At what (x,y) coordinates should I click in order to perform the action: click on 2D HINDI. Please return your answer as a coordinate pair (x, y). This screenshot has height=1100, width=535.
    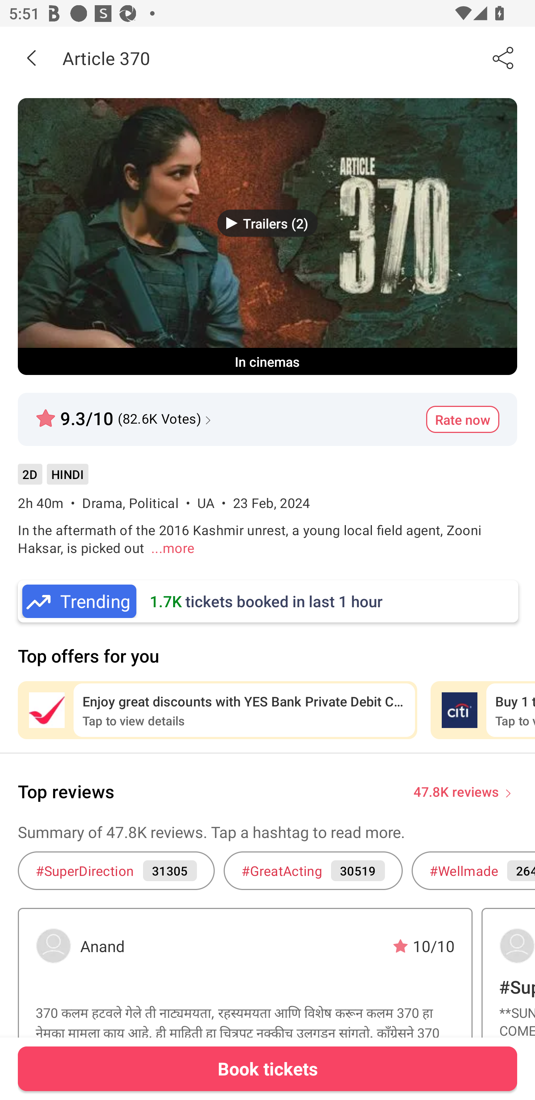
    Looking at the image, I should click on (53, 479).